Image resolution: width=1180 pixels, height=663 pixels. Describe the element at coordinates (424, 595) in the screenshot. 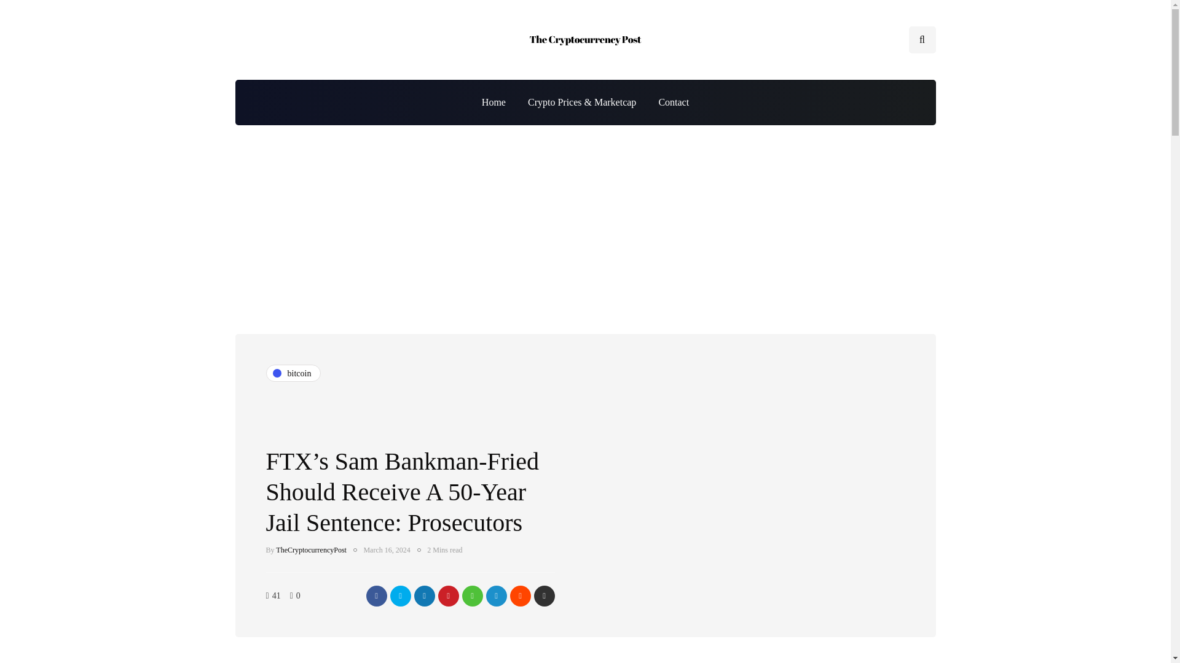

I see `Share with LinkedIn` at that location.